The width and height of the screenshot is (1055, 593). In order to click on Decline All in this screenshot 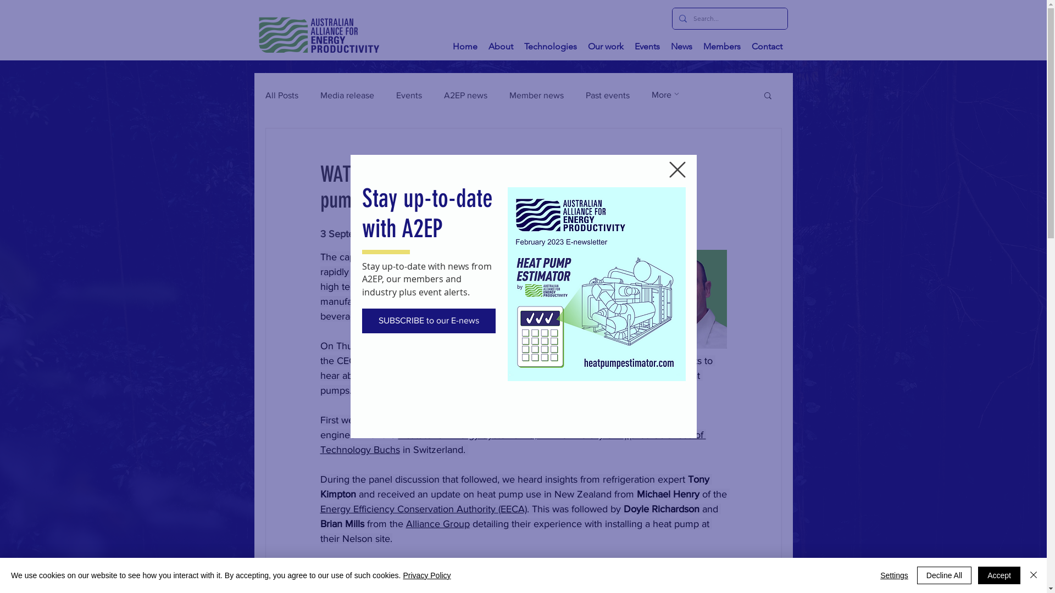, I will do `click(944, 575)`.